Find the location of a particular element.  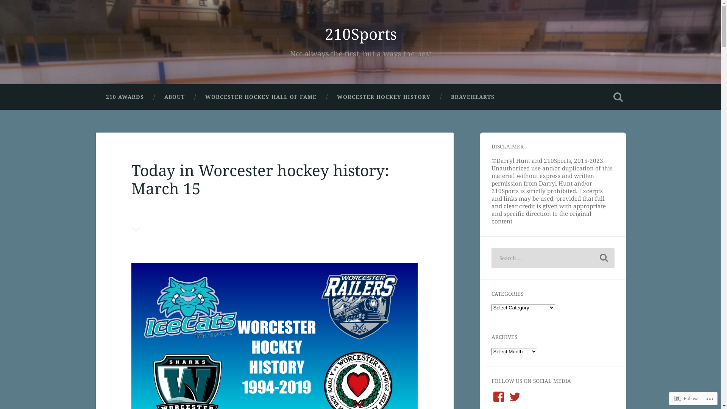

Open Search is located at coordinates (618, 97).